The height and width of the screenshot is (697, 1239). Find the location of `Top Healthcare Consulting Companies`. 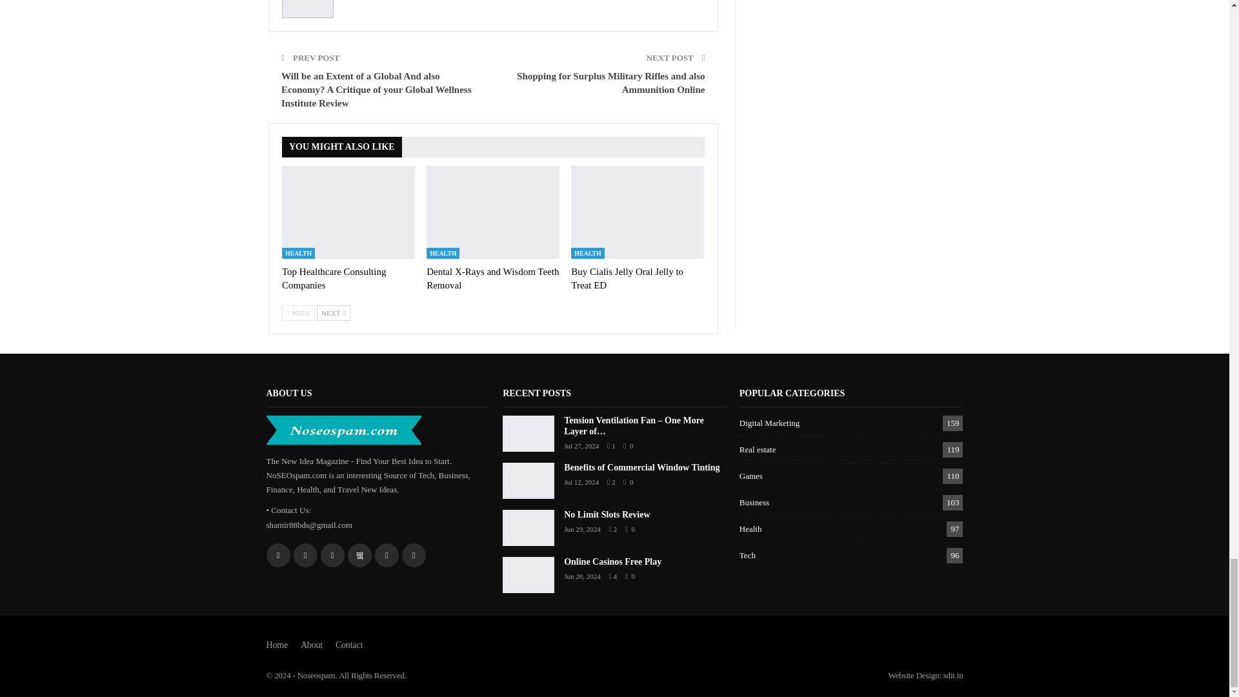

Top Healthcare Consulting Companies is located at coordinates (348, 212).